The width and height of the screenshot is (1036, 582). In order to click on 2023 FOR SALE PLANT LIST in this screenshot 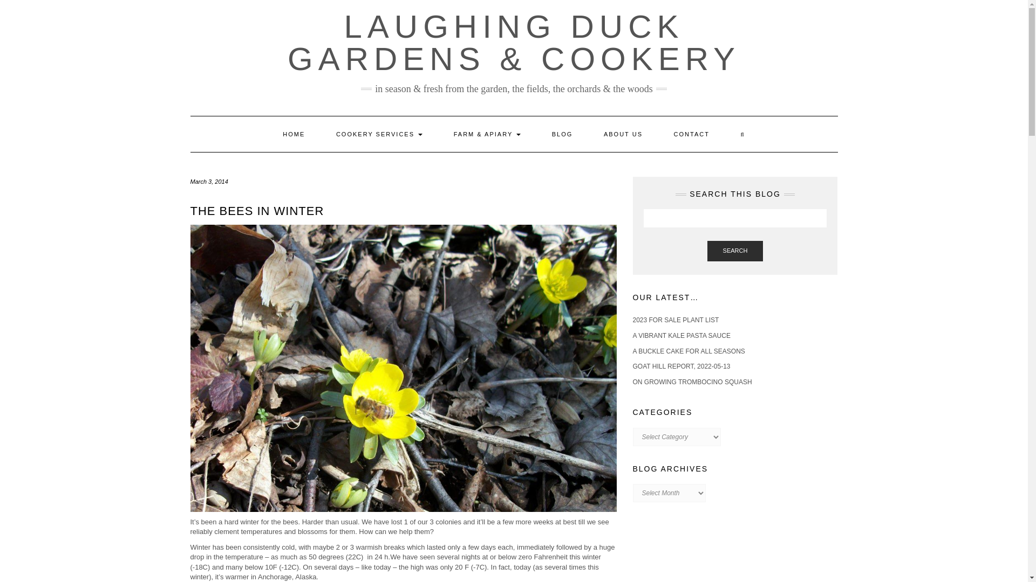, I will do `click(676, 320)`.